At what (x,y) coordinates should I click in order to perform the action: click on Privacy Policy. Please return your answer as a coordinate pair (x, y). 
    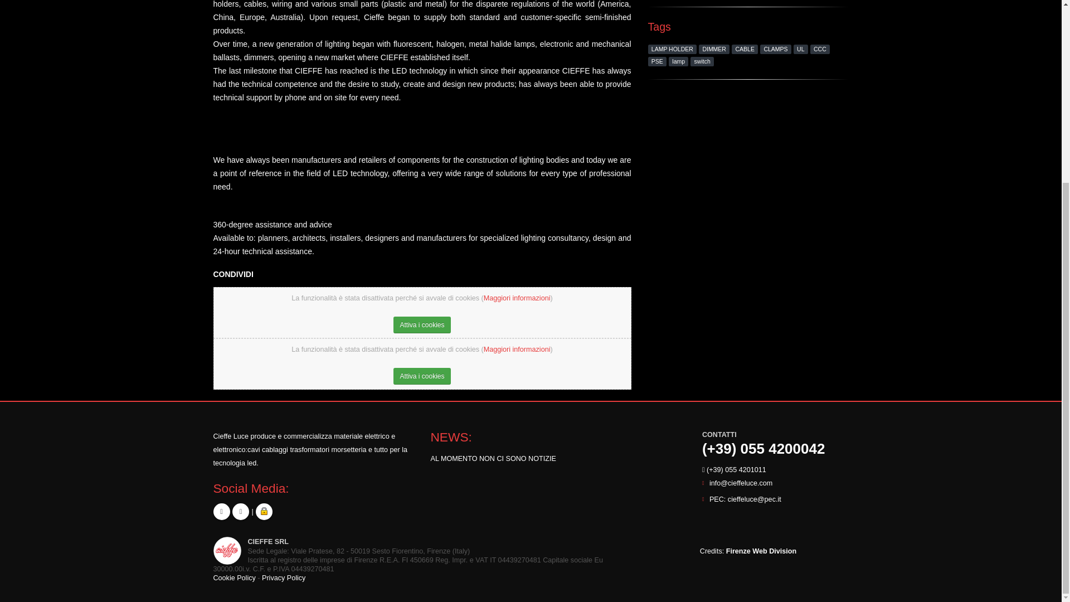
    Looking at the image, I should click on (283, 578).